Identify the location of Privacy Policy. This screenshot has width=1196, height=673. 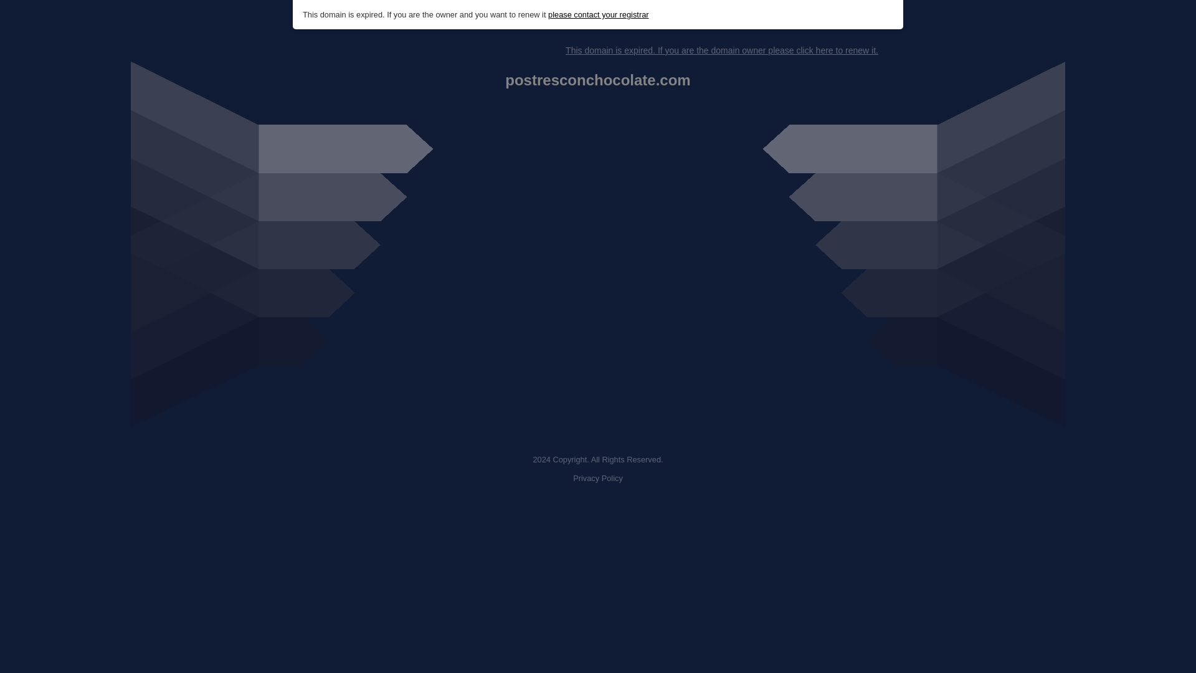
(598, 479).